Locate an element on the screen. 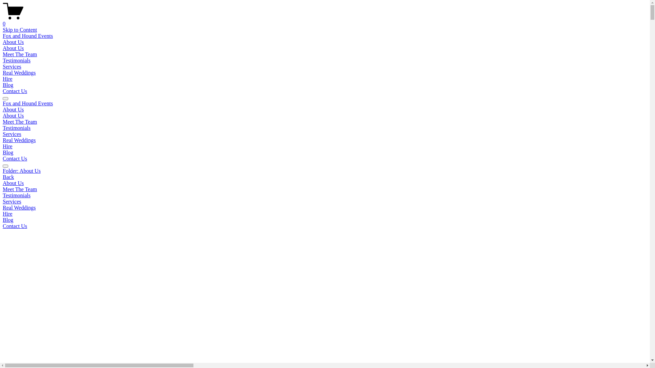 The image size is (655, 368). Real Weddings is located at coordinates (325, 208).